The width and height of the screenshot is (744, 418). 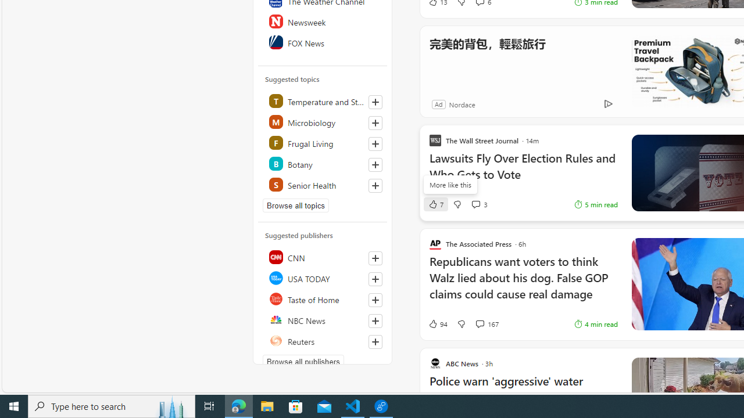 What do you see at coordinates (375, 341) in the screenshot?
I see `Follow this source` at bounding box center [375, 341].